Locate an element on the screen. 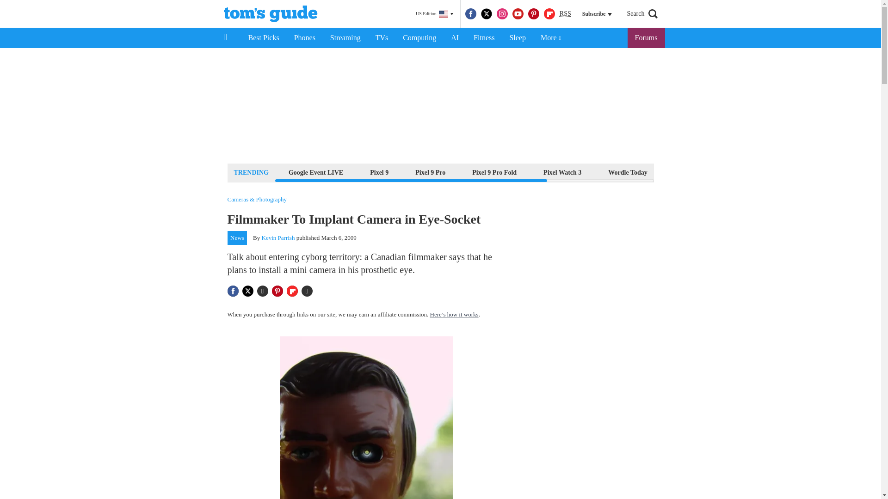 Image resolution: width=888 pixels, height=499 pixels. Best Picks is located at coordinates (263, 38).